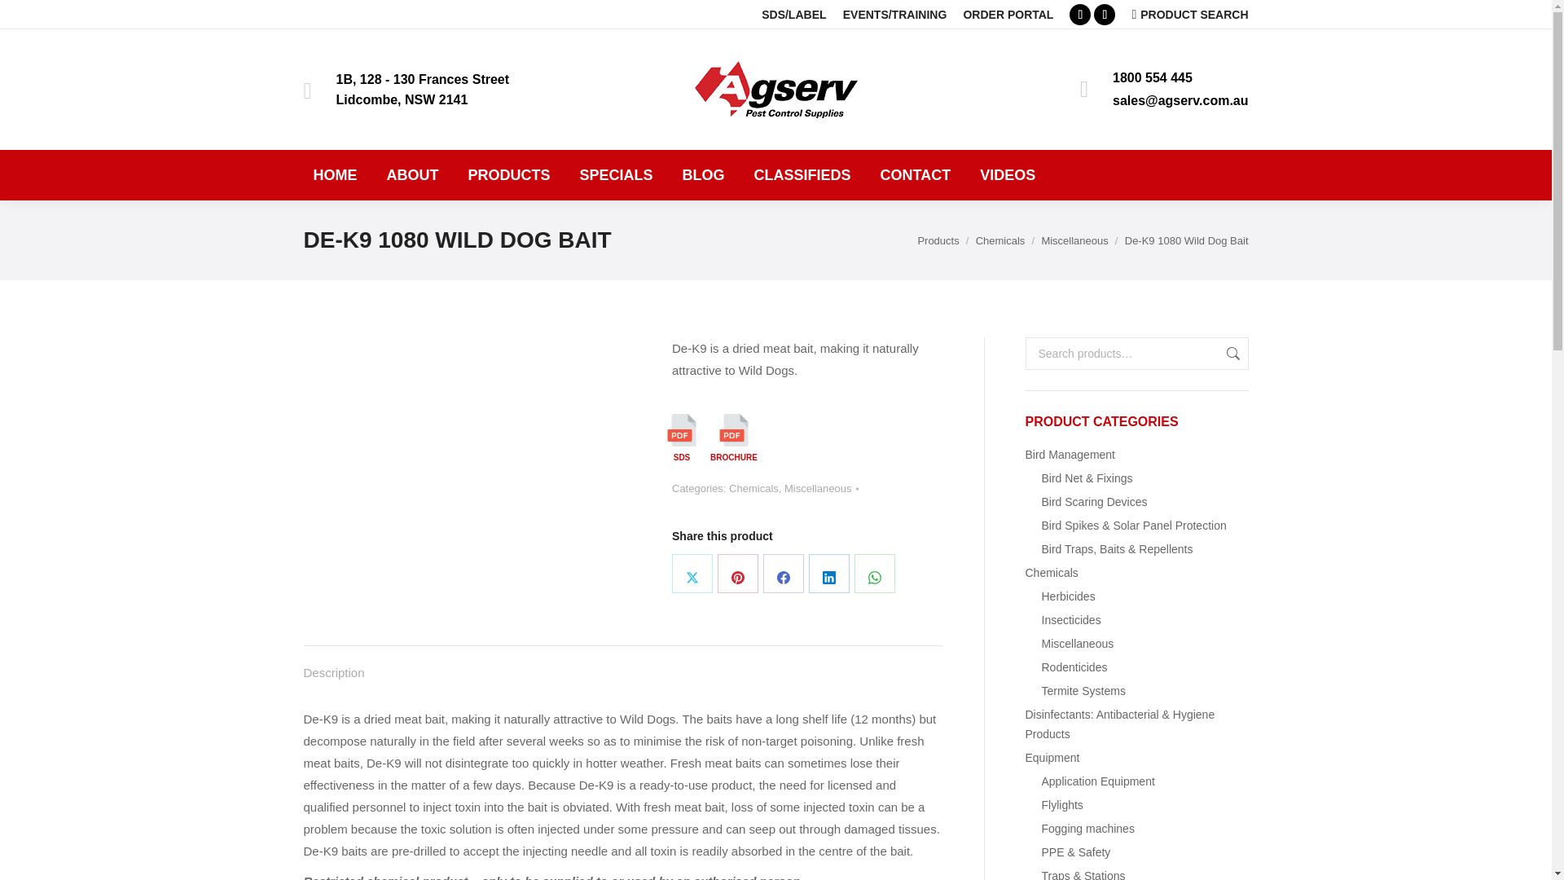 The height and width of the screenshot is (880, 1564). I want to click on Lidcombe, NSW 2141, so click(402, 99).